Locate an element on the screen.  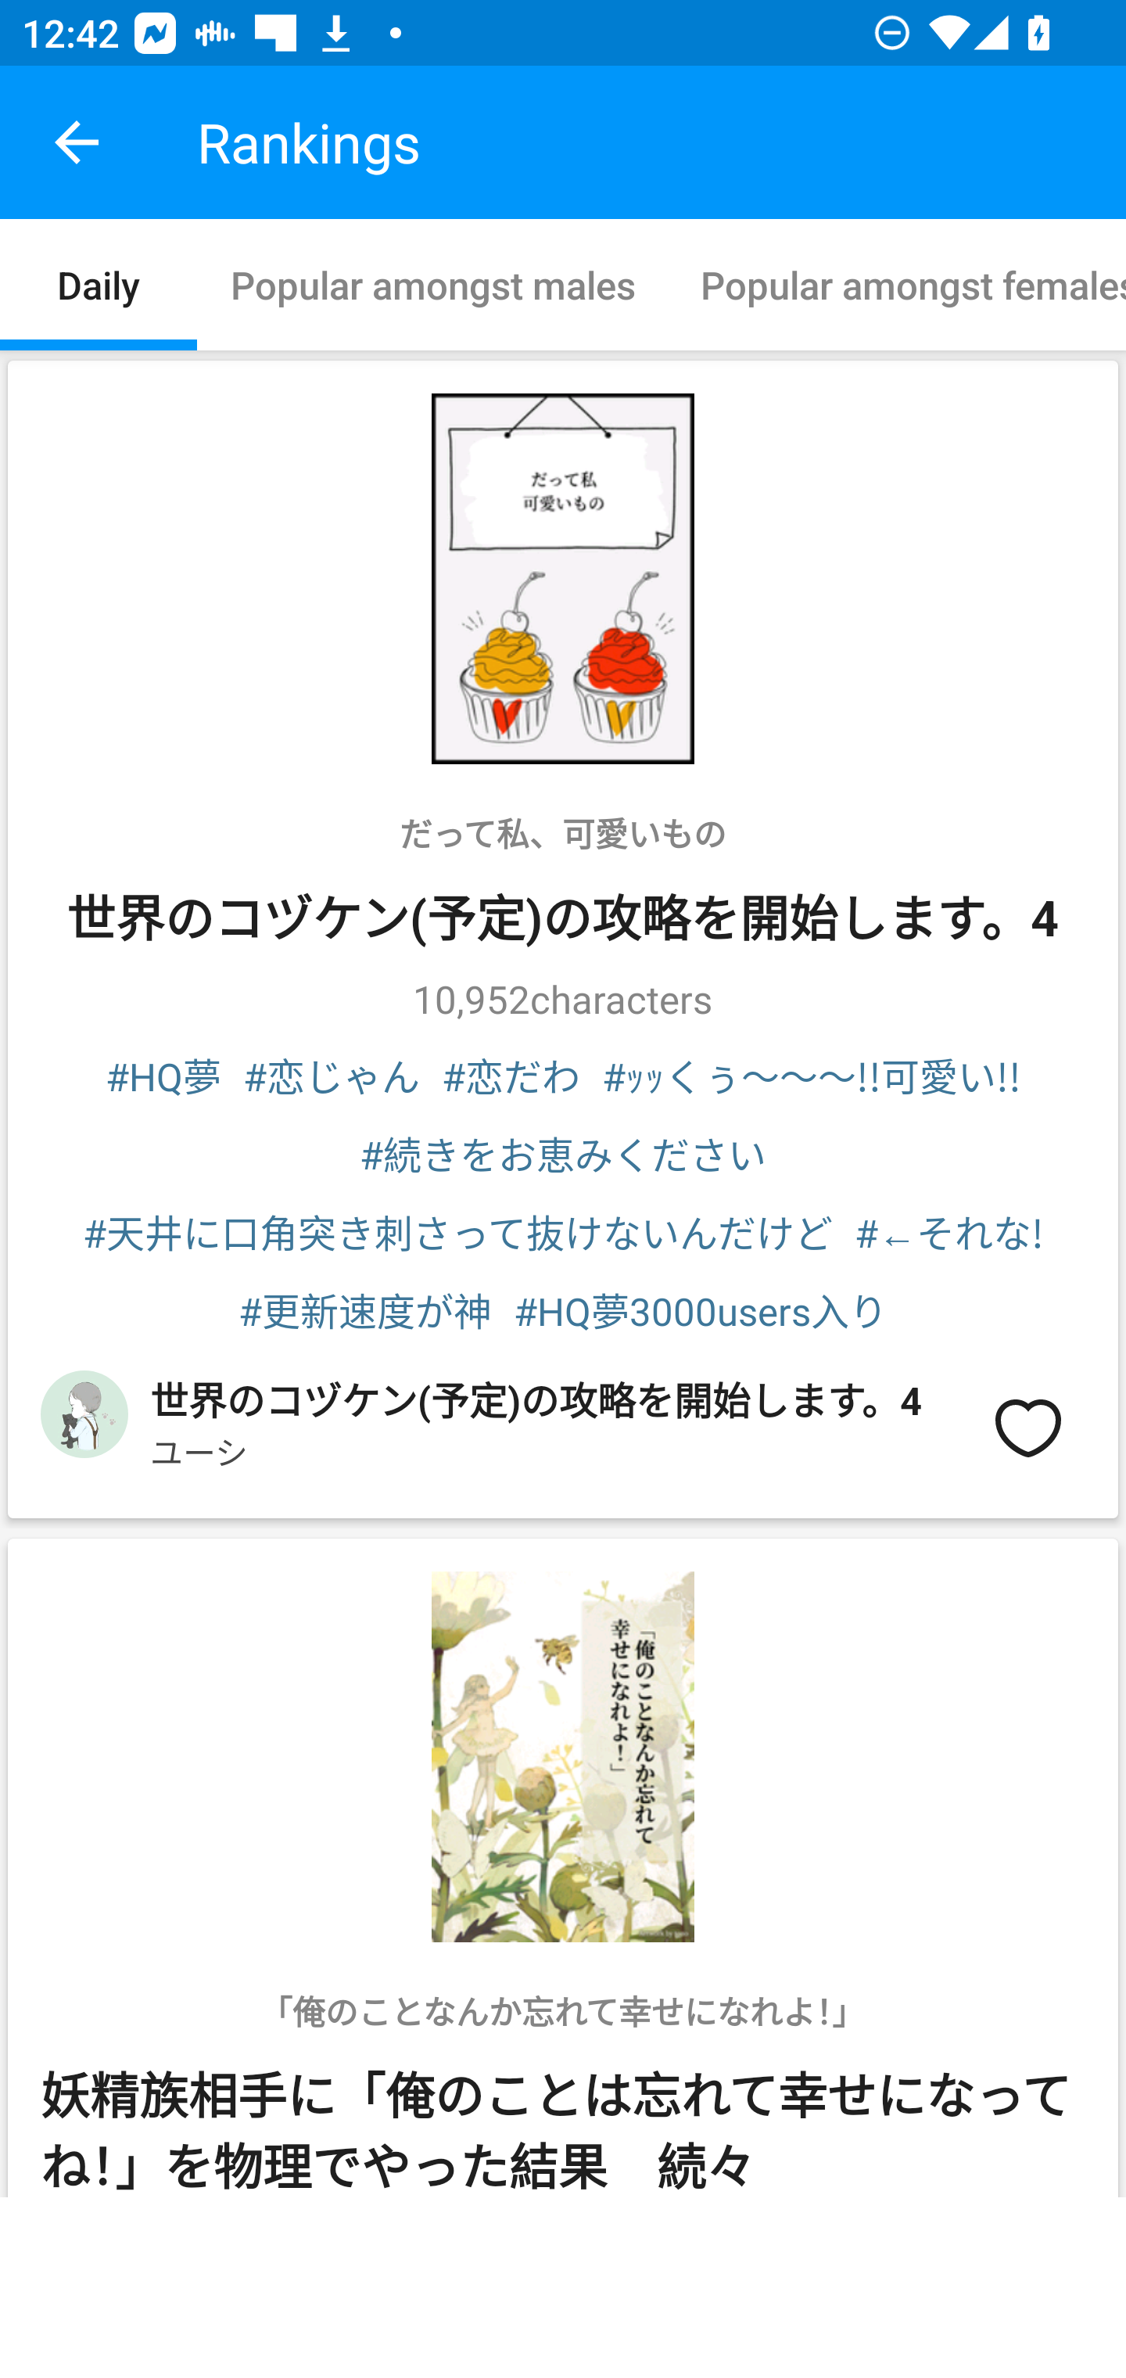
Navigate up is located at coordinates (77, 142).